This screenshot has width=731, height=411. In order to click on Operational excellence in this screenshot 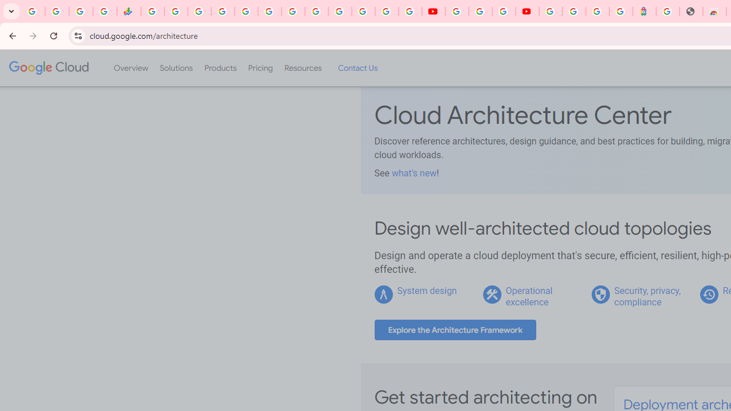, I will do `click(529, 296)`.